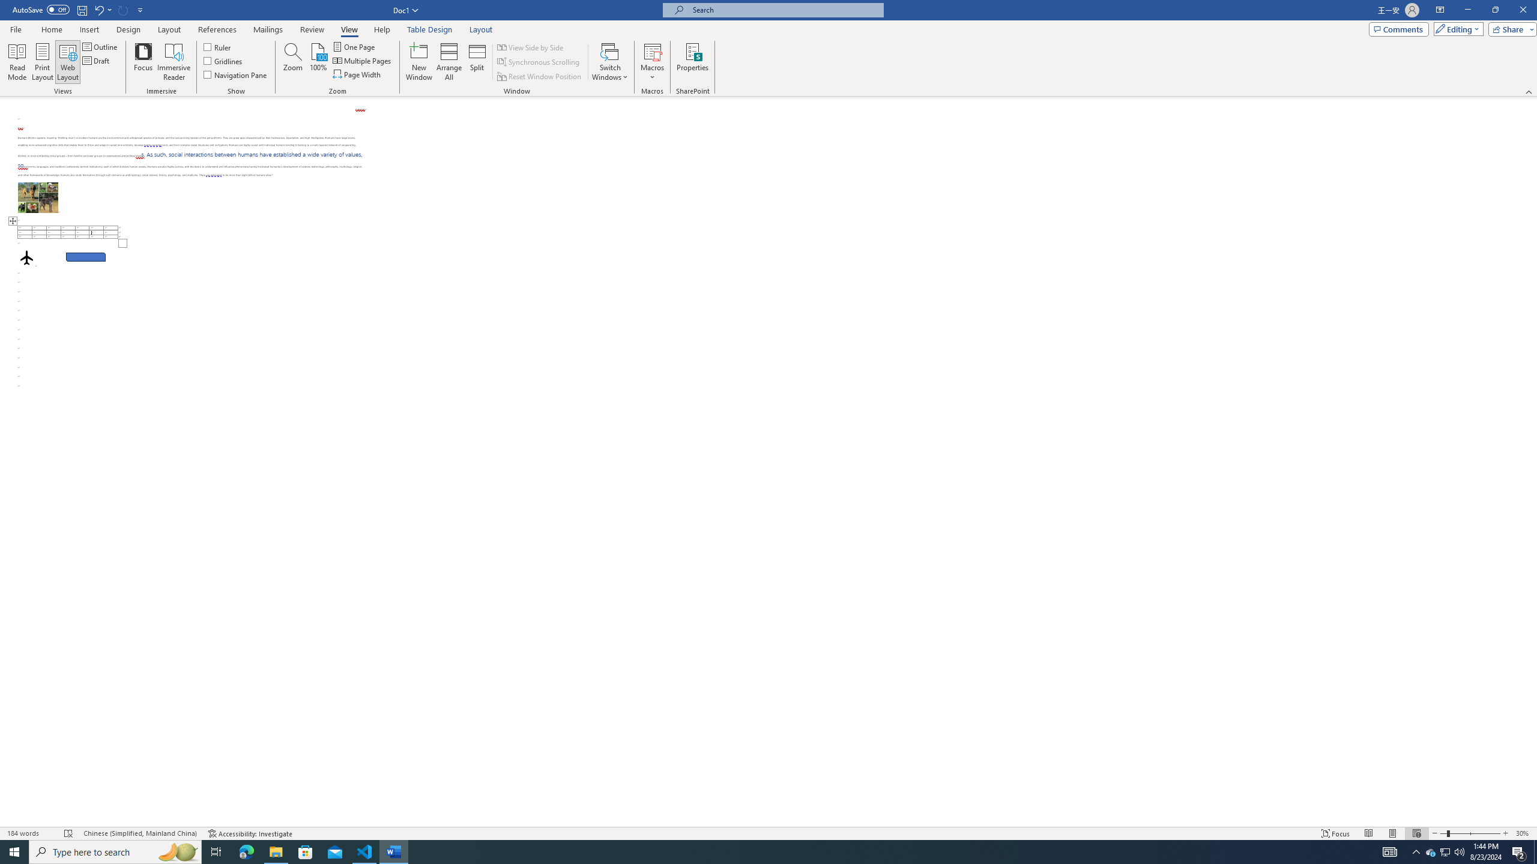 Image resolution: width=1537 pixels, height=864 pixels. Describe the element at coordinates (235, 74) in the screenshot. I see `Navigation Pane` at that location.